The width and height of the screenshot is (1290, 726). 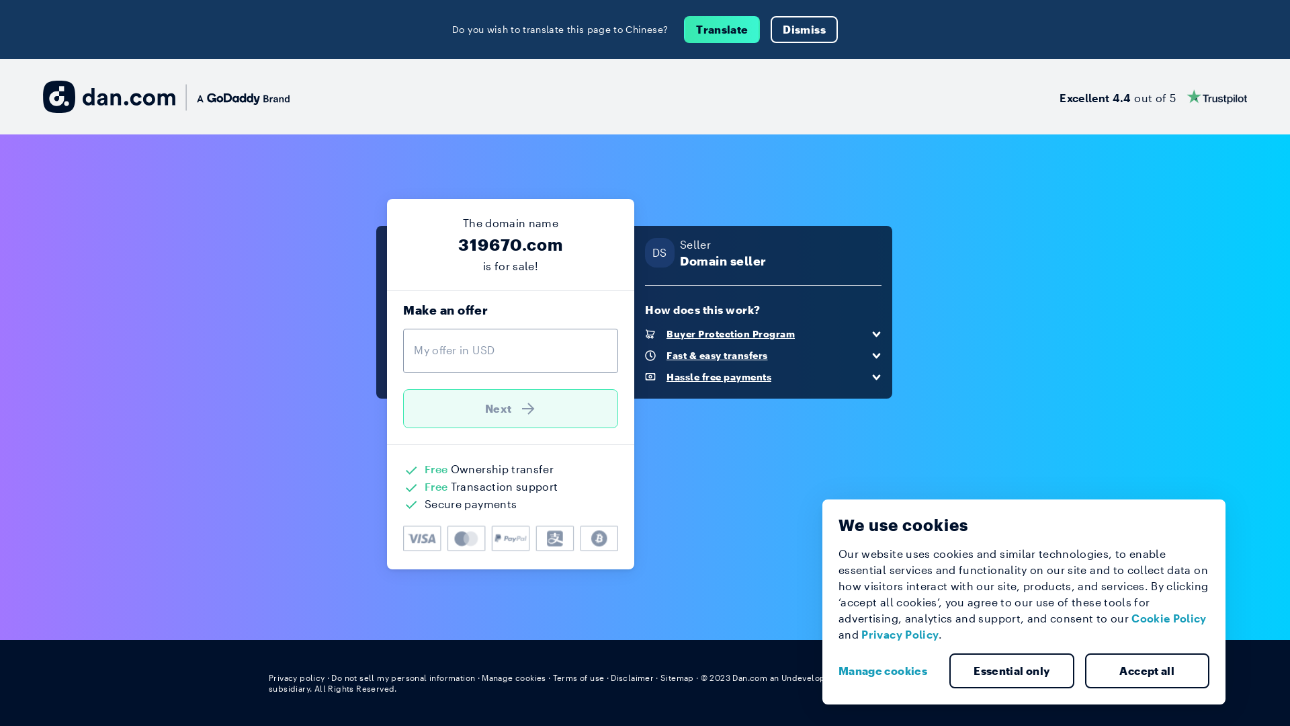 What do you see at coordinates (722, 30) in the screenshot?
I see `Translate` at bounding box center [722, 30].